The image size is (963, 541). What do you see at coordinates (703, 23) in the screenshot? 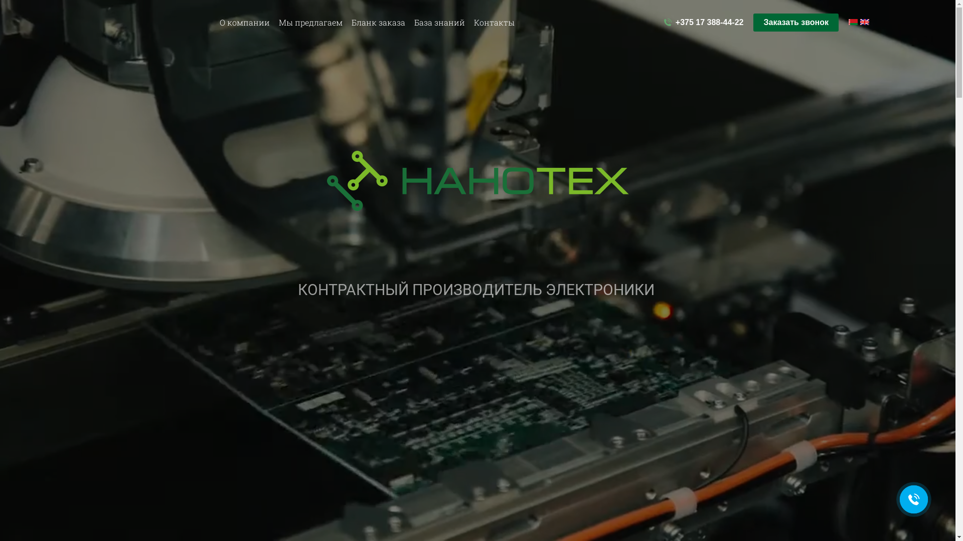
I see `+375 17 388-44-22` at bounding box center [703, 23].